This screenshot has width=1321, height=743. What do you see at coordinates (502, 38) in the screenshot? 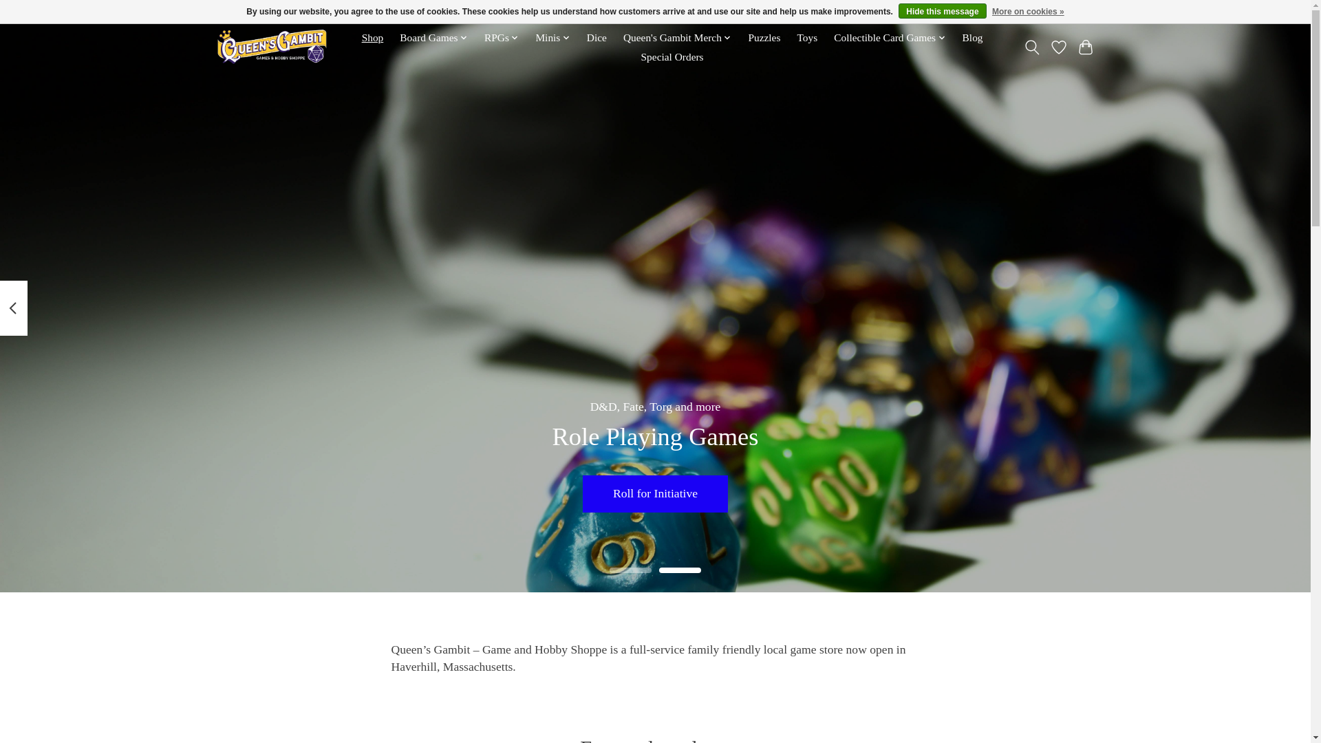
I see `RPGs` at bounding box center [502, 38].